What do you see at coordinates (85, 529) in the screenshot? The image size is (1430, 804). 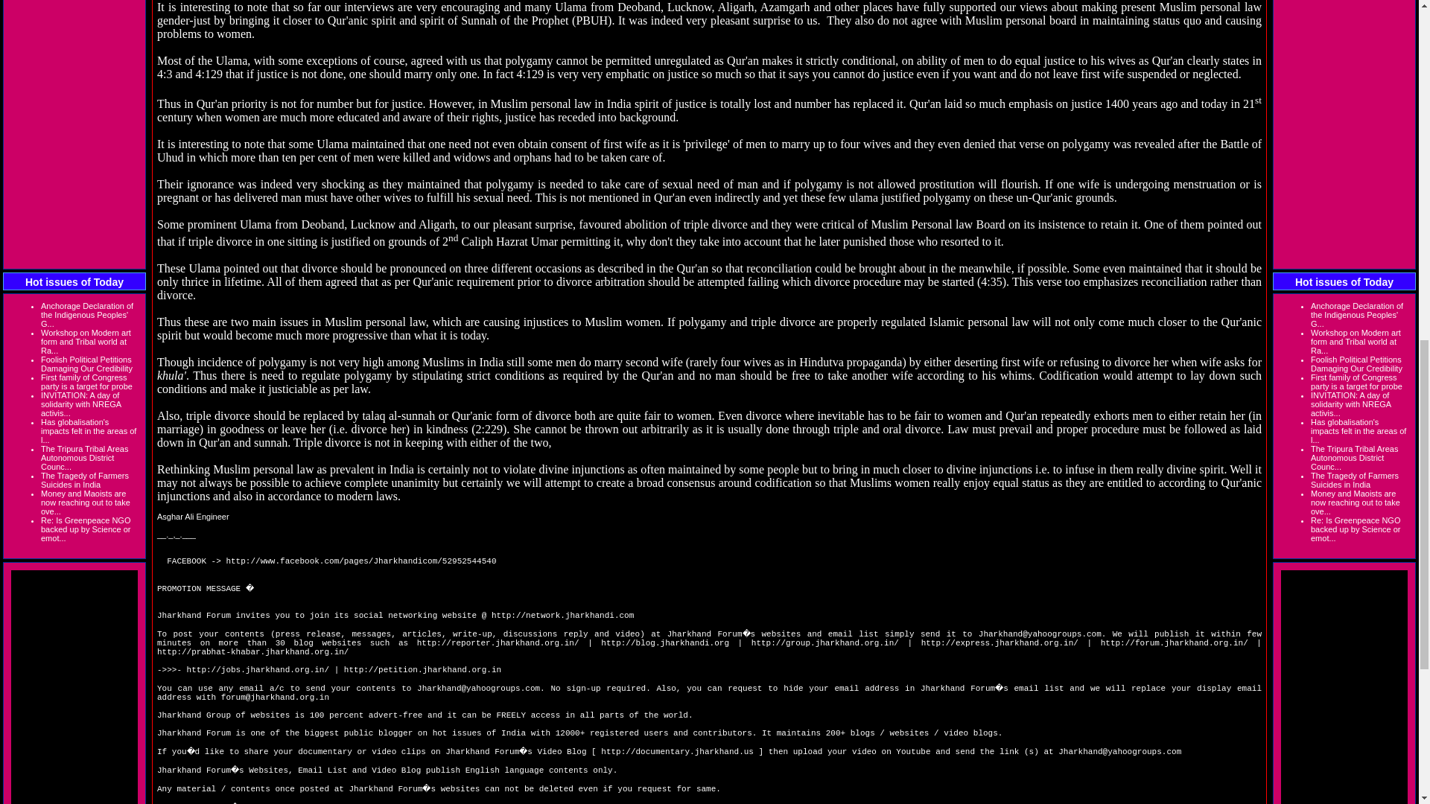 I see `Re: Is Greenpeace NGO backed up by Science or emot...` at bounding box center [85, 529].